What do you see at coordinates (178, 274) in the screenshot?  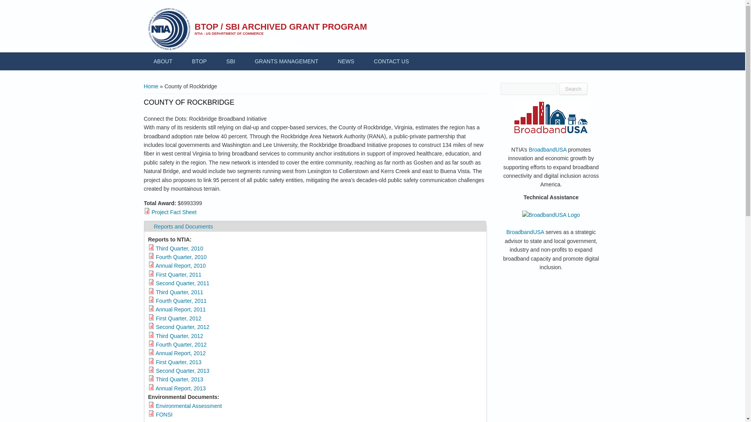 I see `NEWS` at bounding box center [178, 274].